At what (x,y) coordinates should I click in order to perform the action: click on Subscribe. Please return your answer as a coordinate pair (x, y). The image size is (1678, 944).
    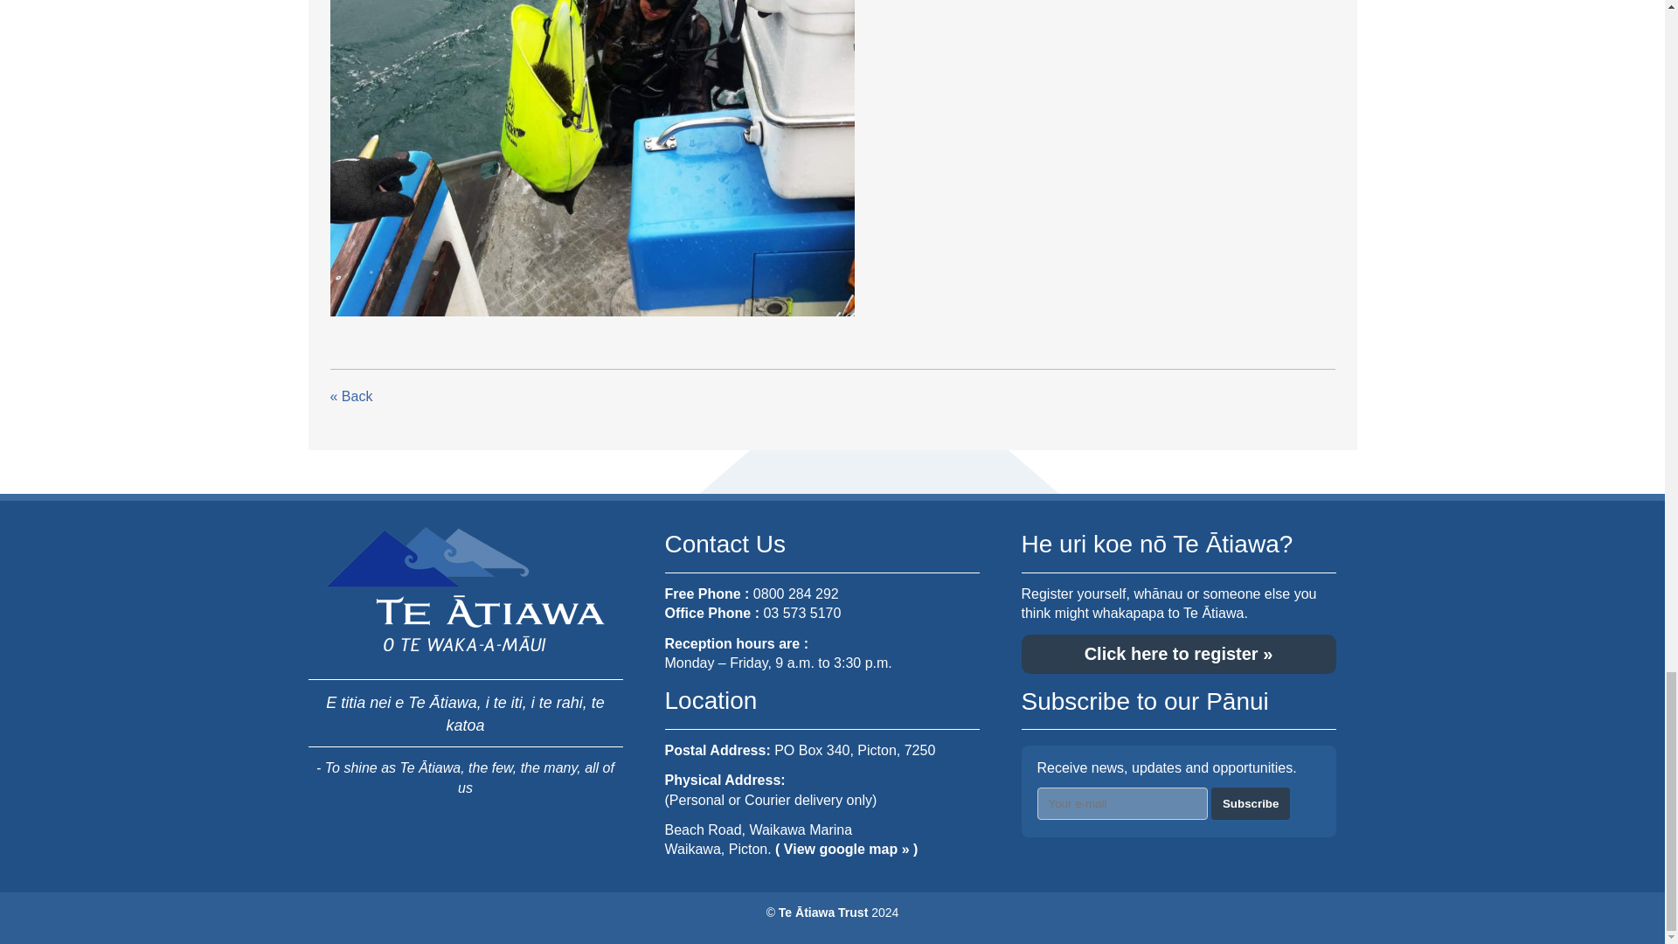
    Looking at the image, I should click on (1251, 803).